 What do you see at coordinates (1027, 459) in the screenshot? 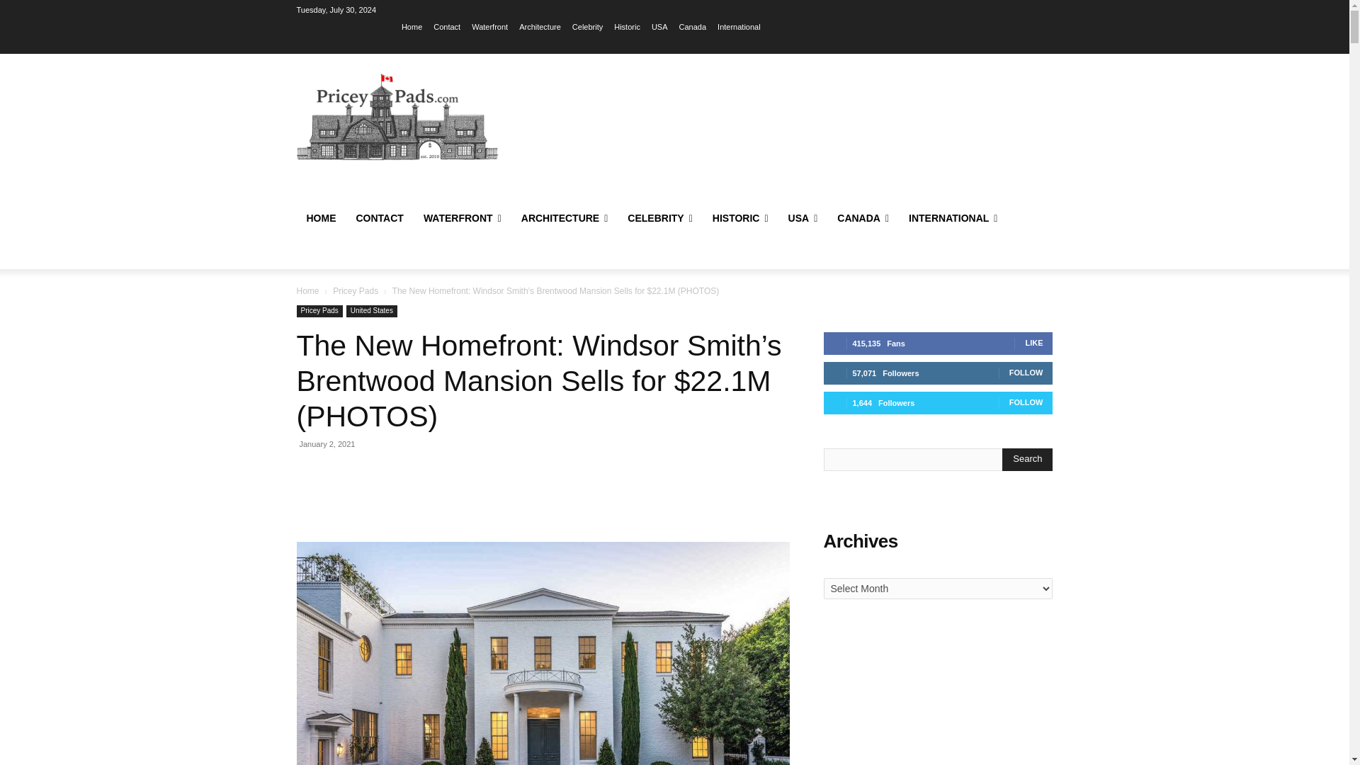
I see `Search` at bounding box center [1027, 459].